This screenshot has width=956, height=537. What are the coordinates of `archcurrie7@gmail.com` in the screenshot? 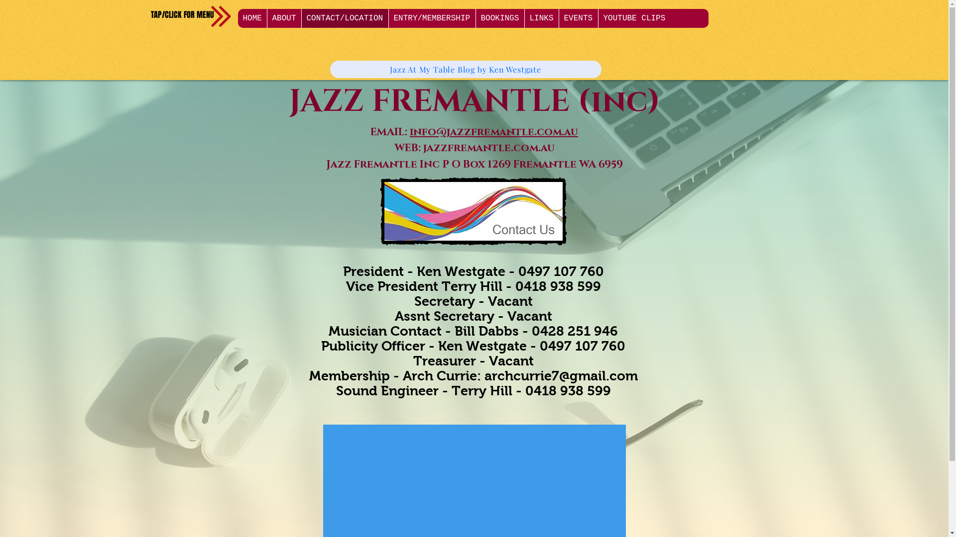 It's located at (561, 376).